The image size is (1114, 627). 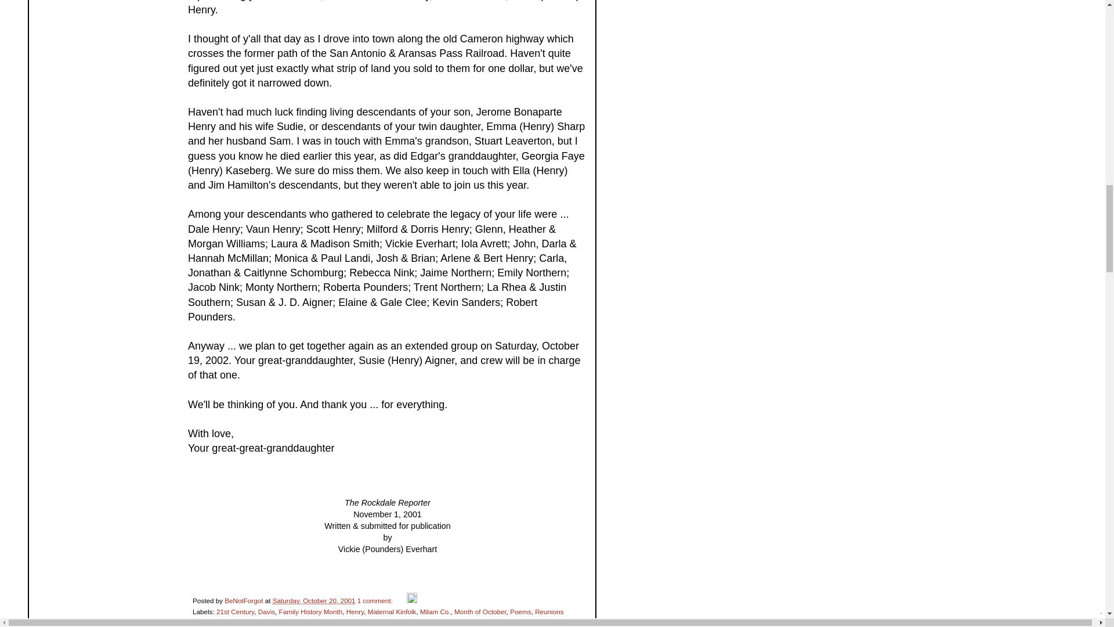 I want to click on Davis, so click(x=267, y=611).